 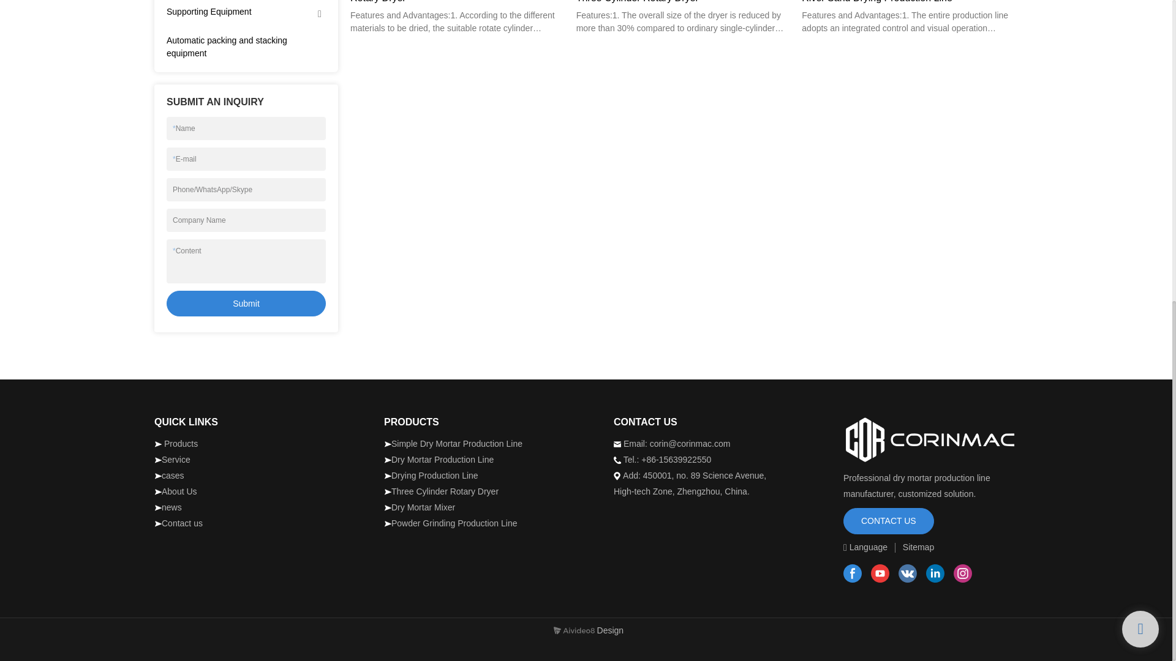 What do you see at coordinates (910, 2) in the screenshot?
I see `River Sand Drying Production Line` at bounding box center [910, 2].